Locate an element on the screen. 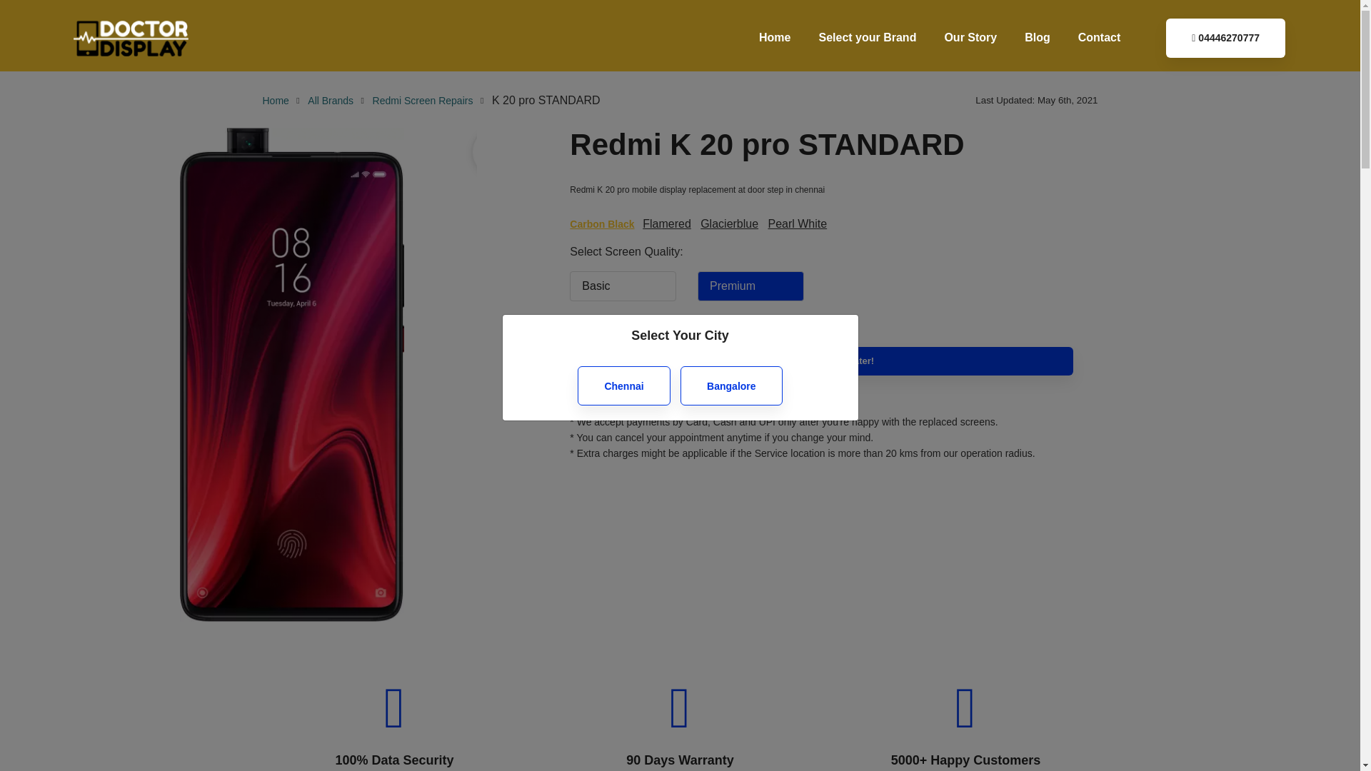 This screenshot has height=771, width=1371. Premium is located at coordinates (750, 286).